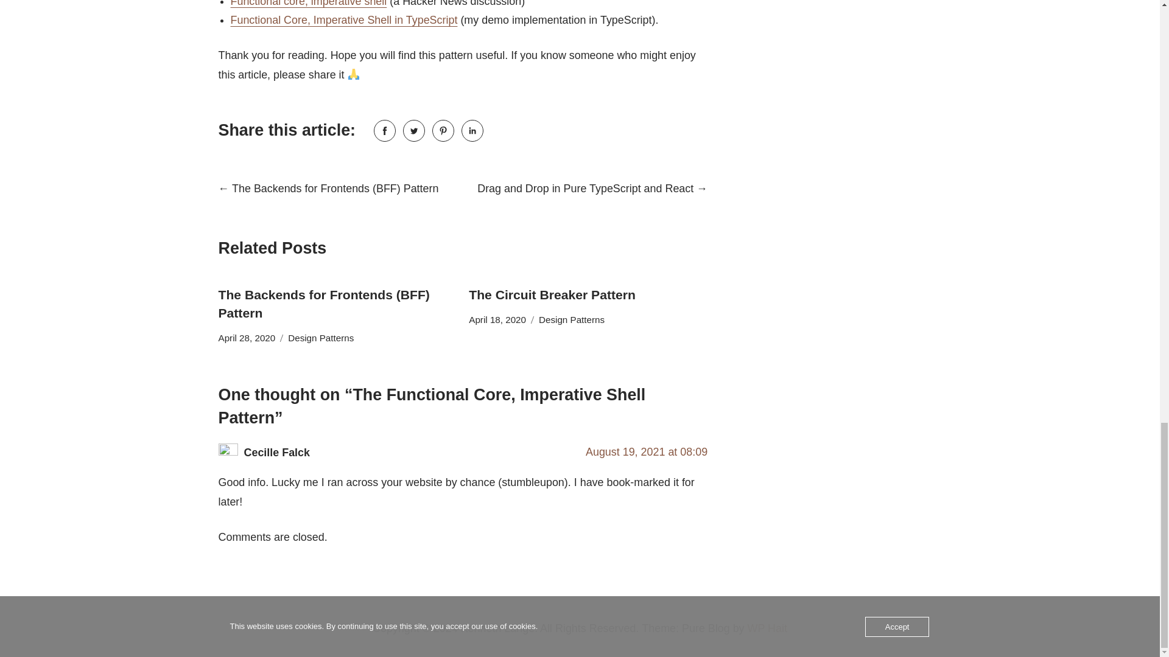 The image size is (1169, 657). I want to click on Functional core, imperative shell, so click(308, 4).